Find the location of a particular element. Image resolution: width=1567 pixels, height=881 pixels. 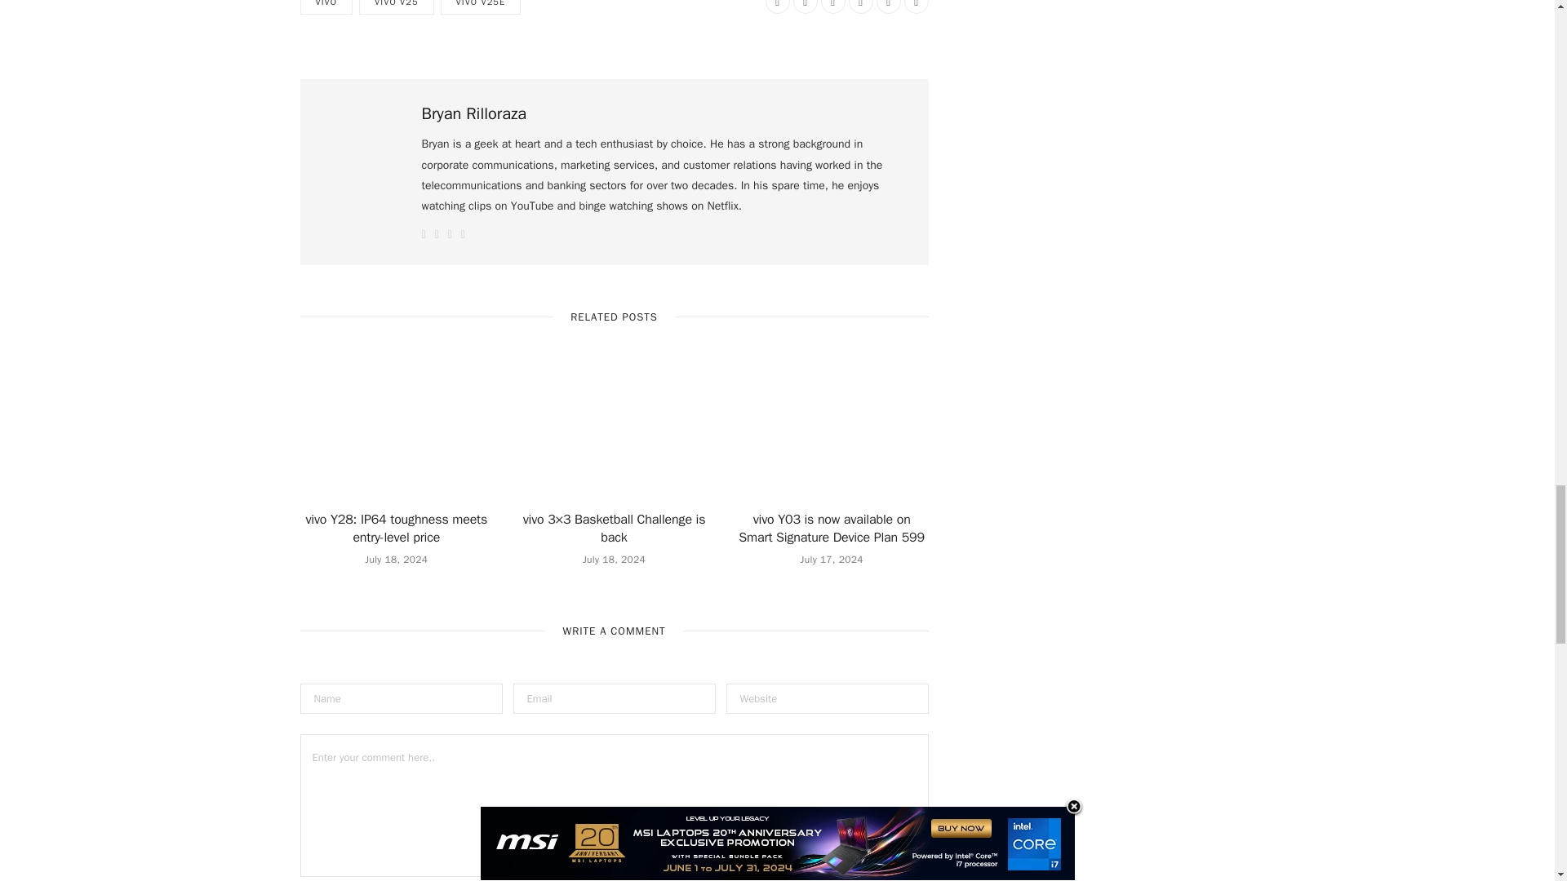

Posts by Bryan Rilloraza is located at coordinates (473, 114).